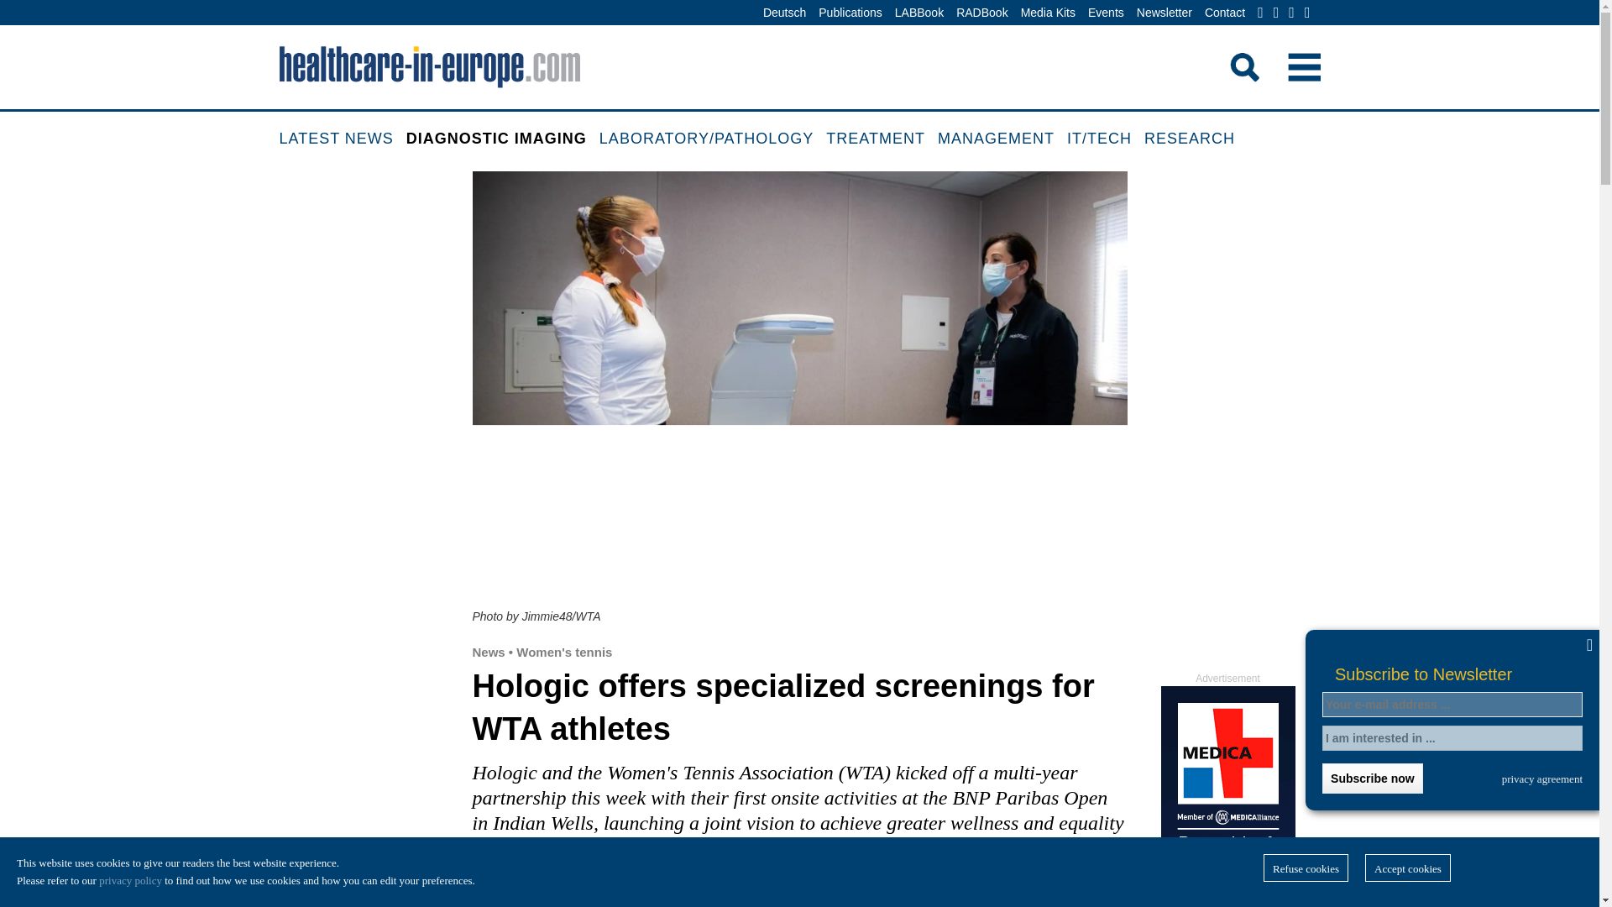 The height and width of the screenshot is (907, 1612). I want to click on RADBook, so click(982, 13).